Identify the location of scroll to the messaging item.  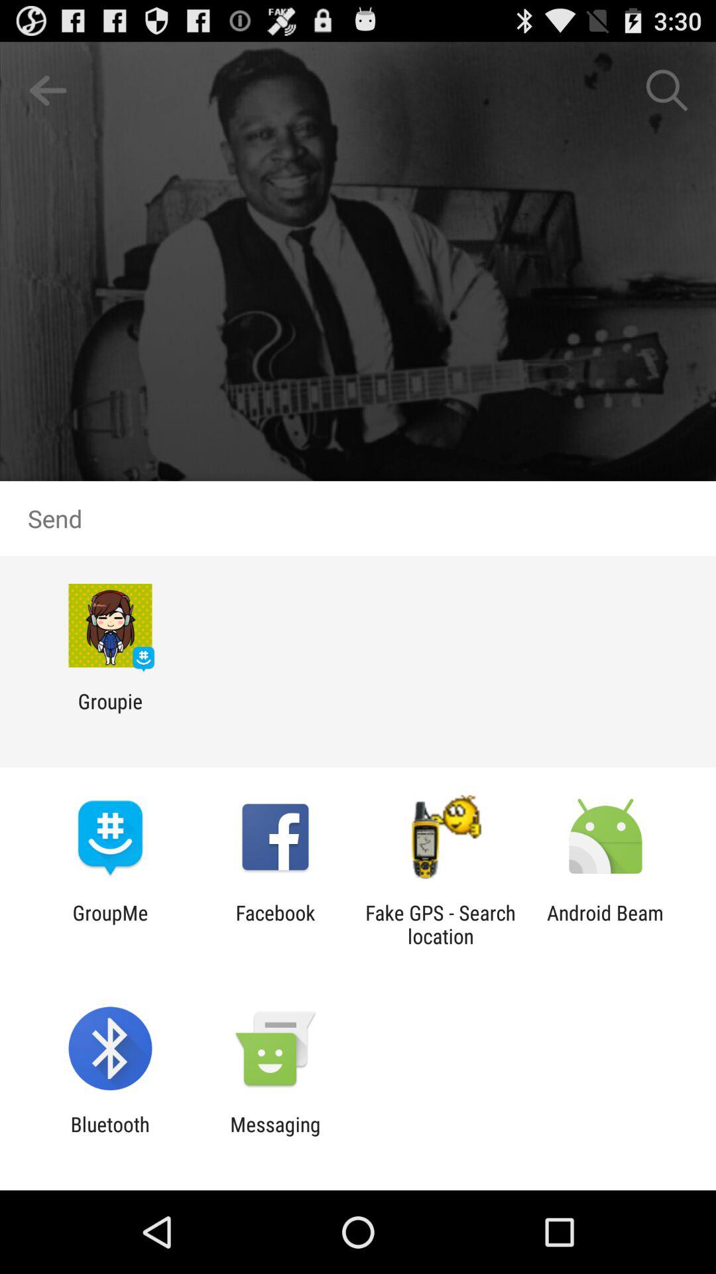
(275, 1136).